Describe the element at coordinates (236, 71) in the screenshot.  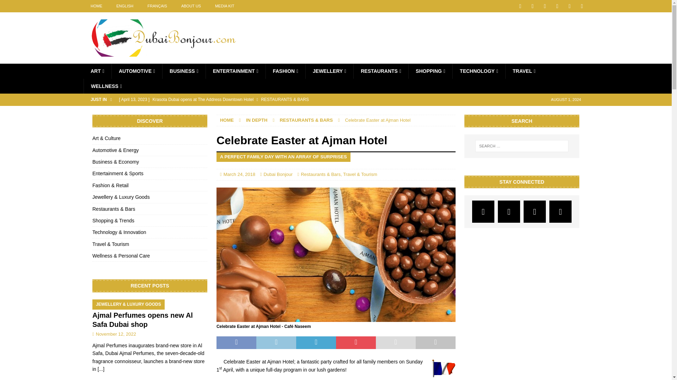
I see `ENTERTAINMENT` at that location.